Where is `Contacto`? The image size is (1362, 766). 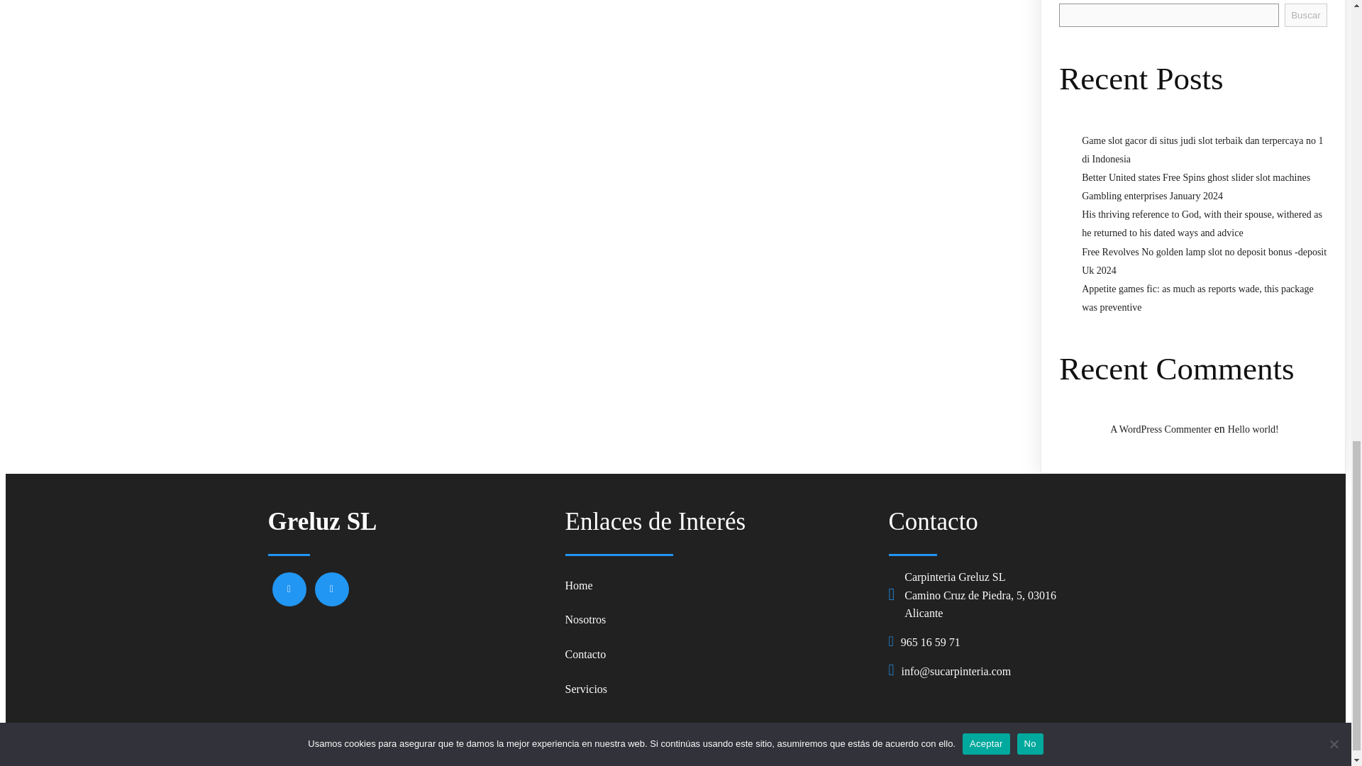 Contacto is located at coordinates (719, 654).